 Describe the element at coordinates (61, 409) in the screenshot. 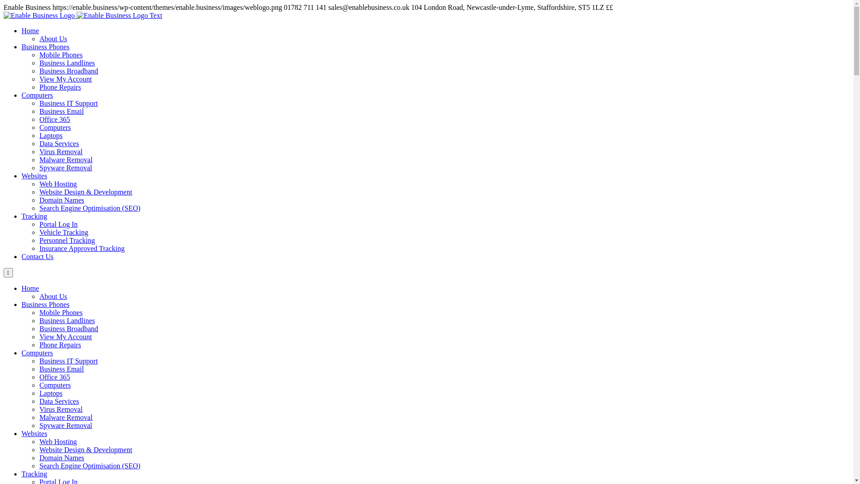

I see `Virus Removal` at that location.